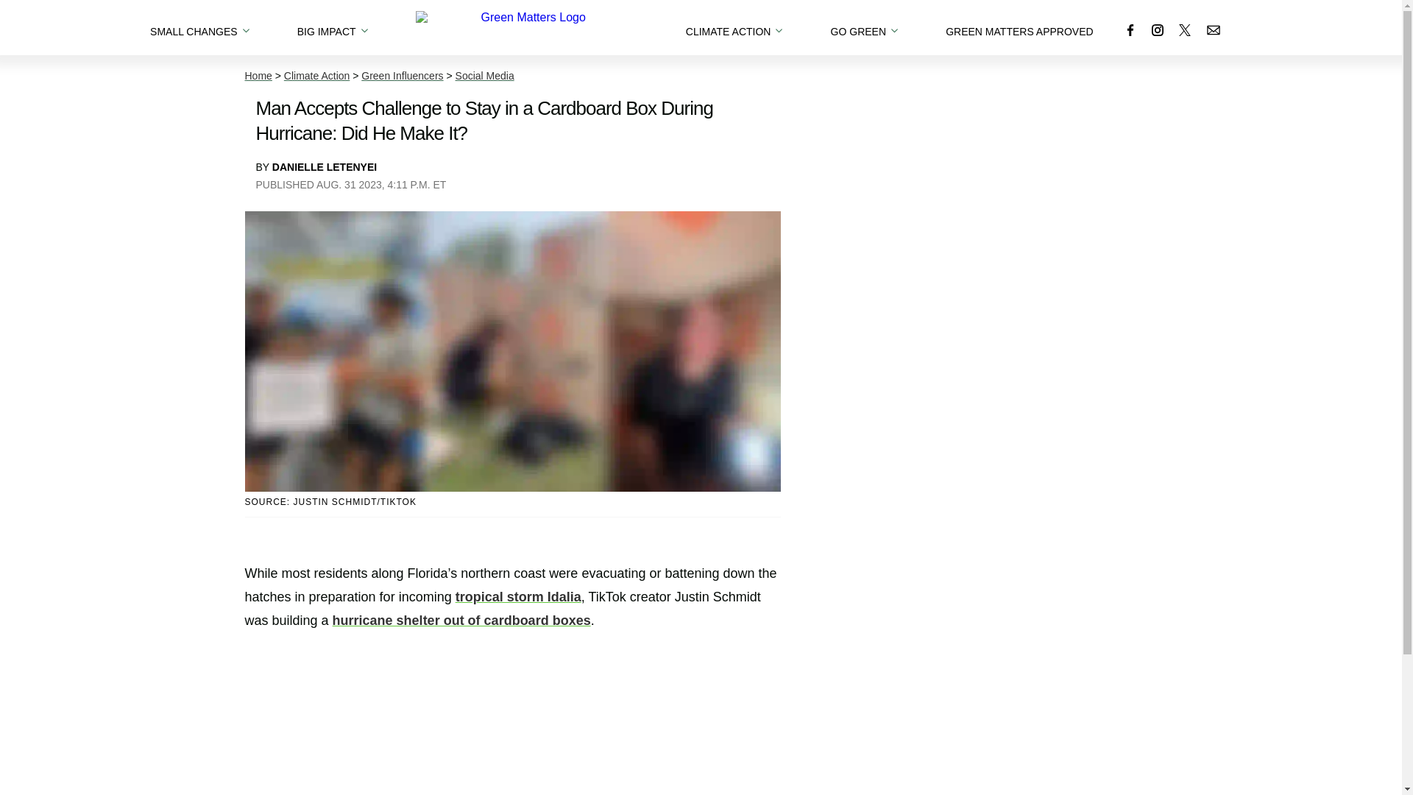 The image size is (1413, 795). Describe the element at coordinates (1130, 29) in the screenshot. I see `LINK TO FACEBOOK` at that location.